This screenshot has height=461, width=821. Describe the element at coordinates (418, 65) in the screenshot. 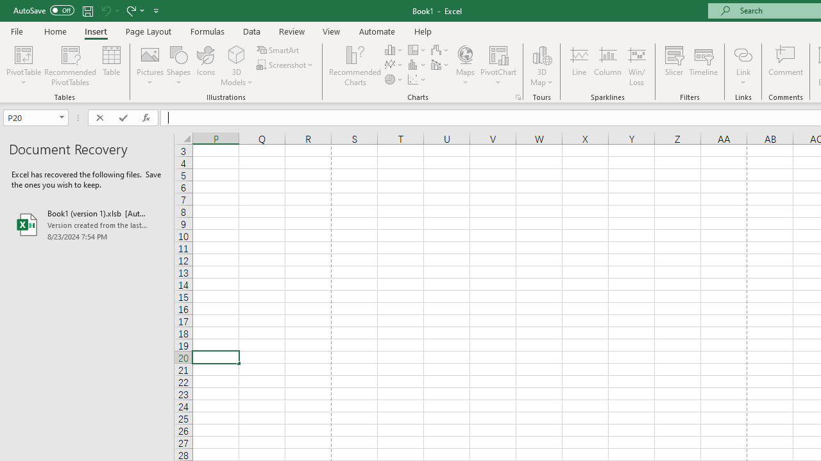

I see `Insert Statistic Chart` at that location.